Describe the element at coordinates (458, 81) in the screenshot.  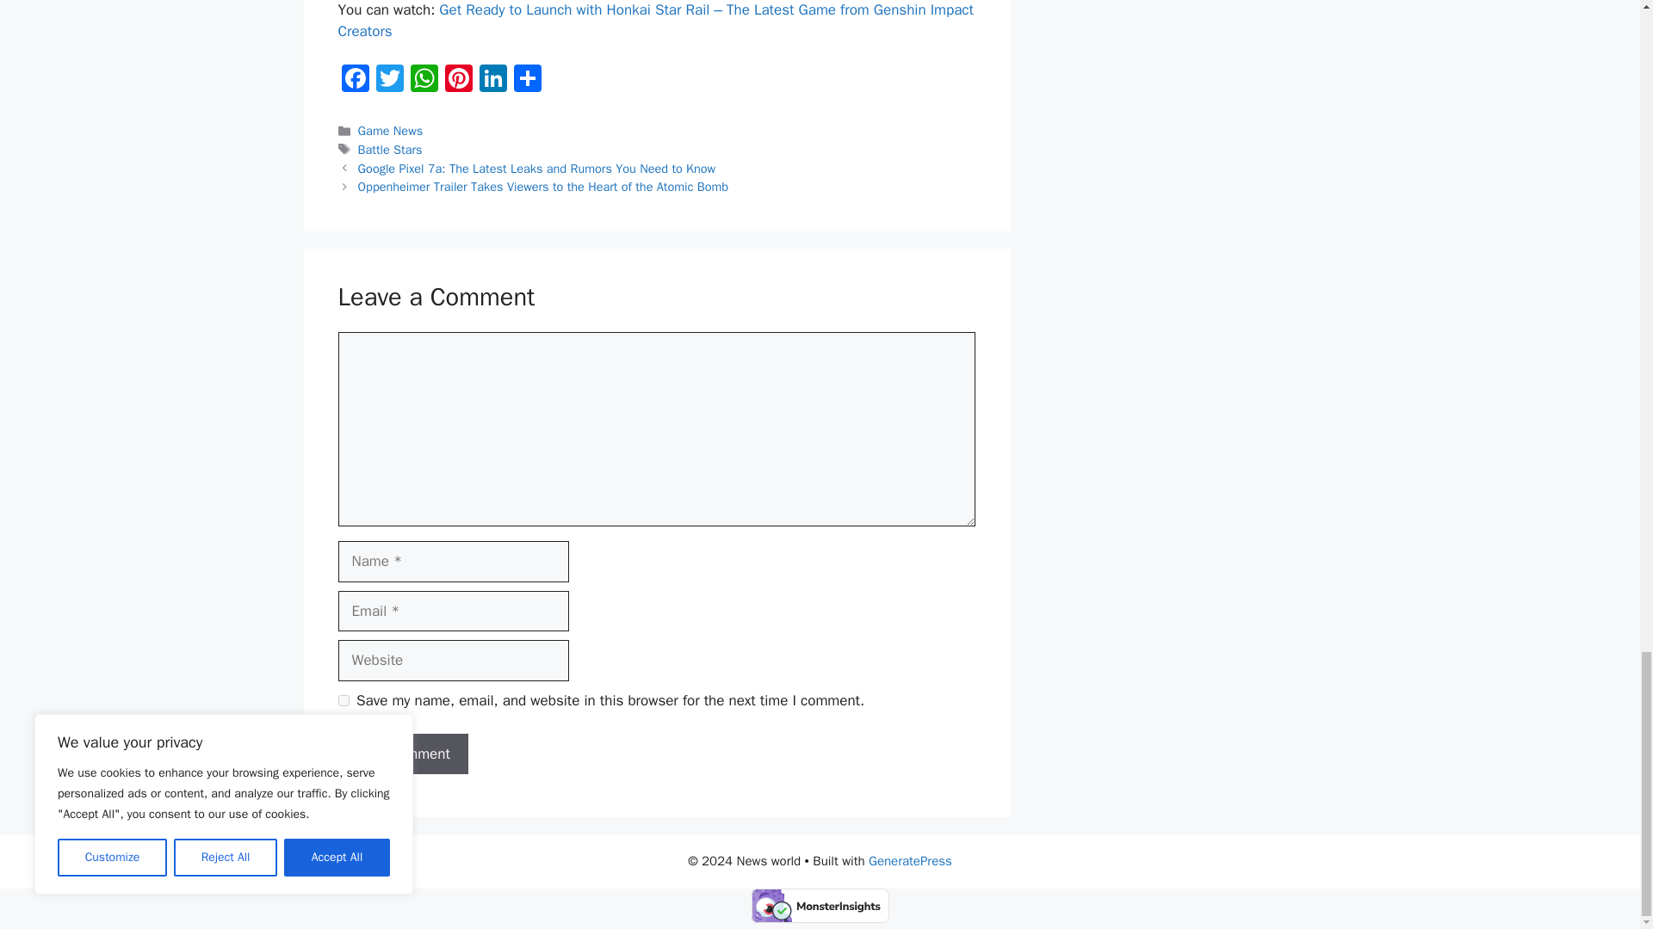
I see `Pinterest` at that location.